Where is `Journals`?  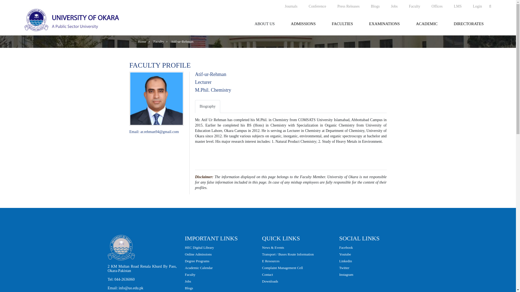 Journals is located at coordinates (291, 6).